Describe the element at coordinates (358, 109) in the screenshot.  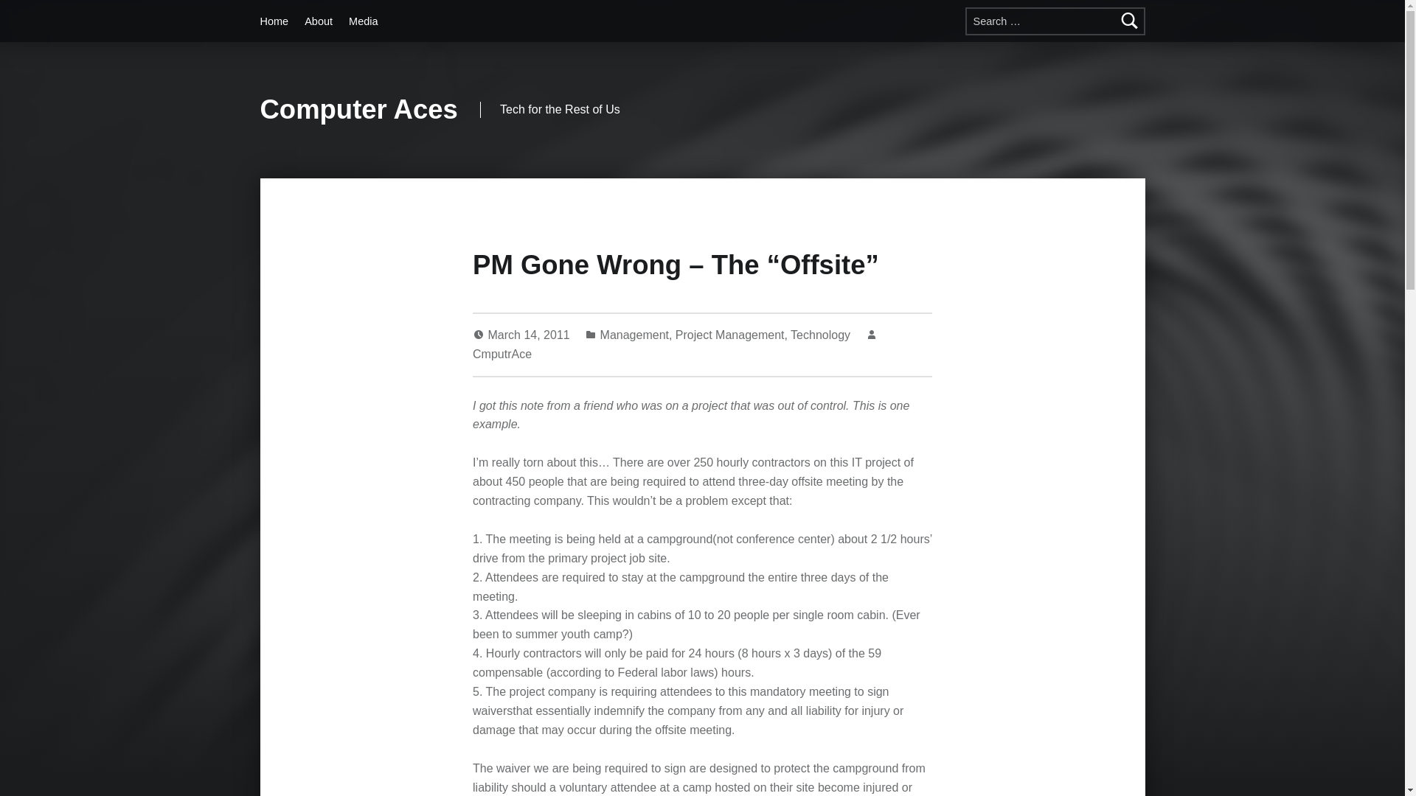
I see `Computer Aces` at that location.